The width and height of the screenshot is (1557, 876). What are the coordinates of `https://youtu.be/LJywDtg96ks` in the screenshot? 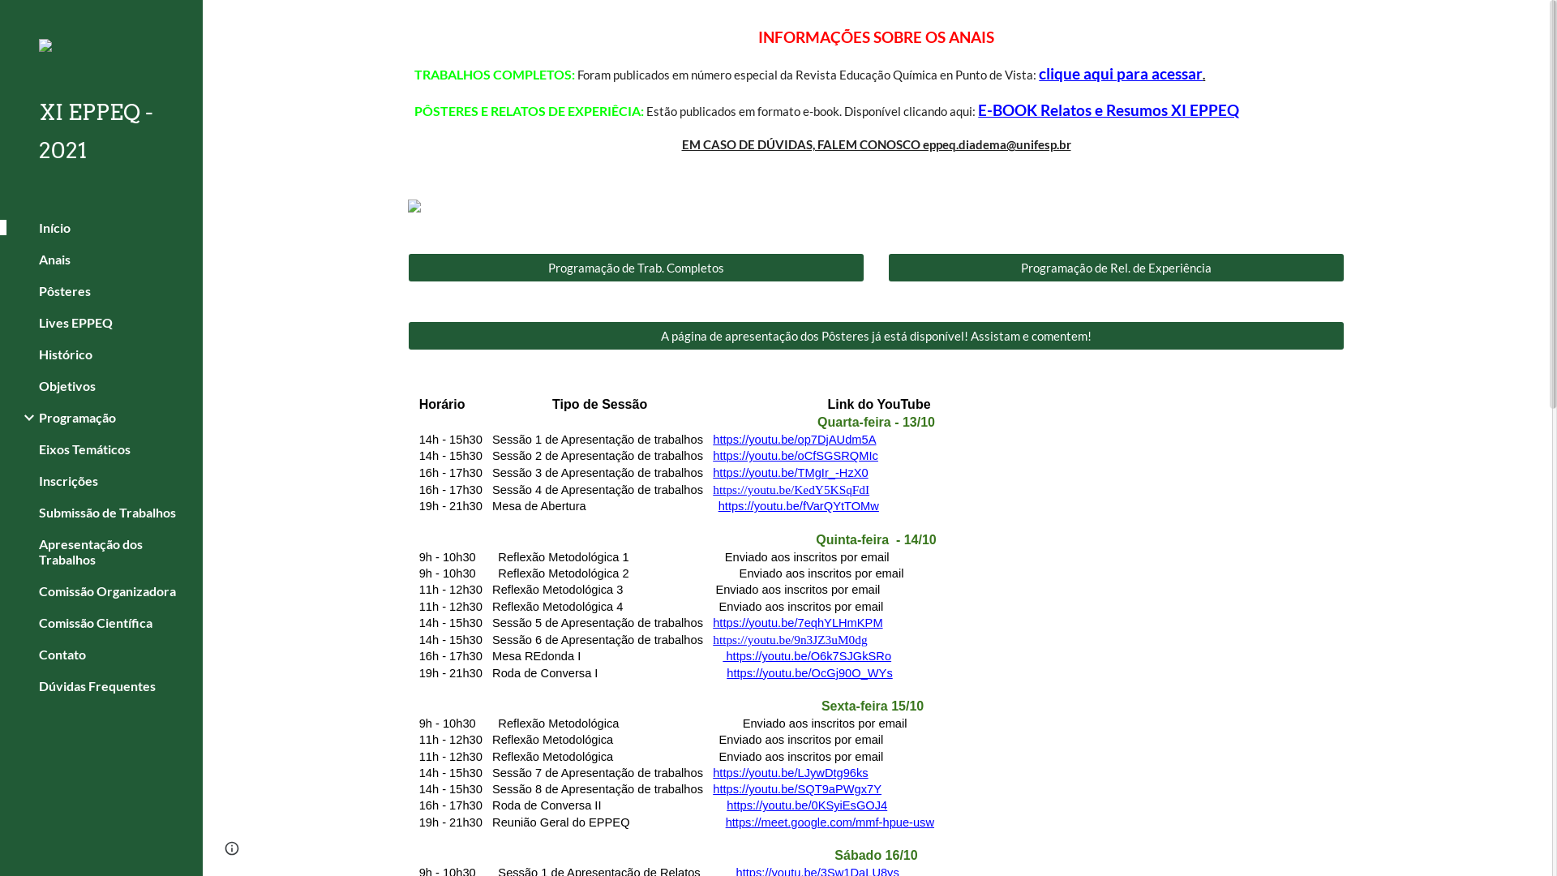 It's located at (790, 773).